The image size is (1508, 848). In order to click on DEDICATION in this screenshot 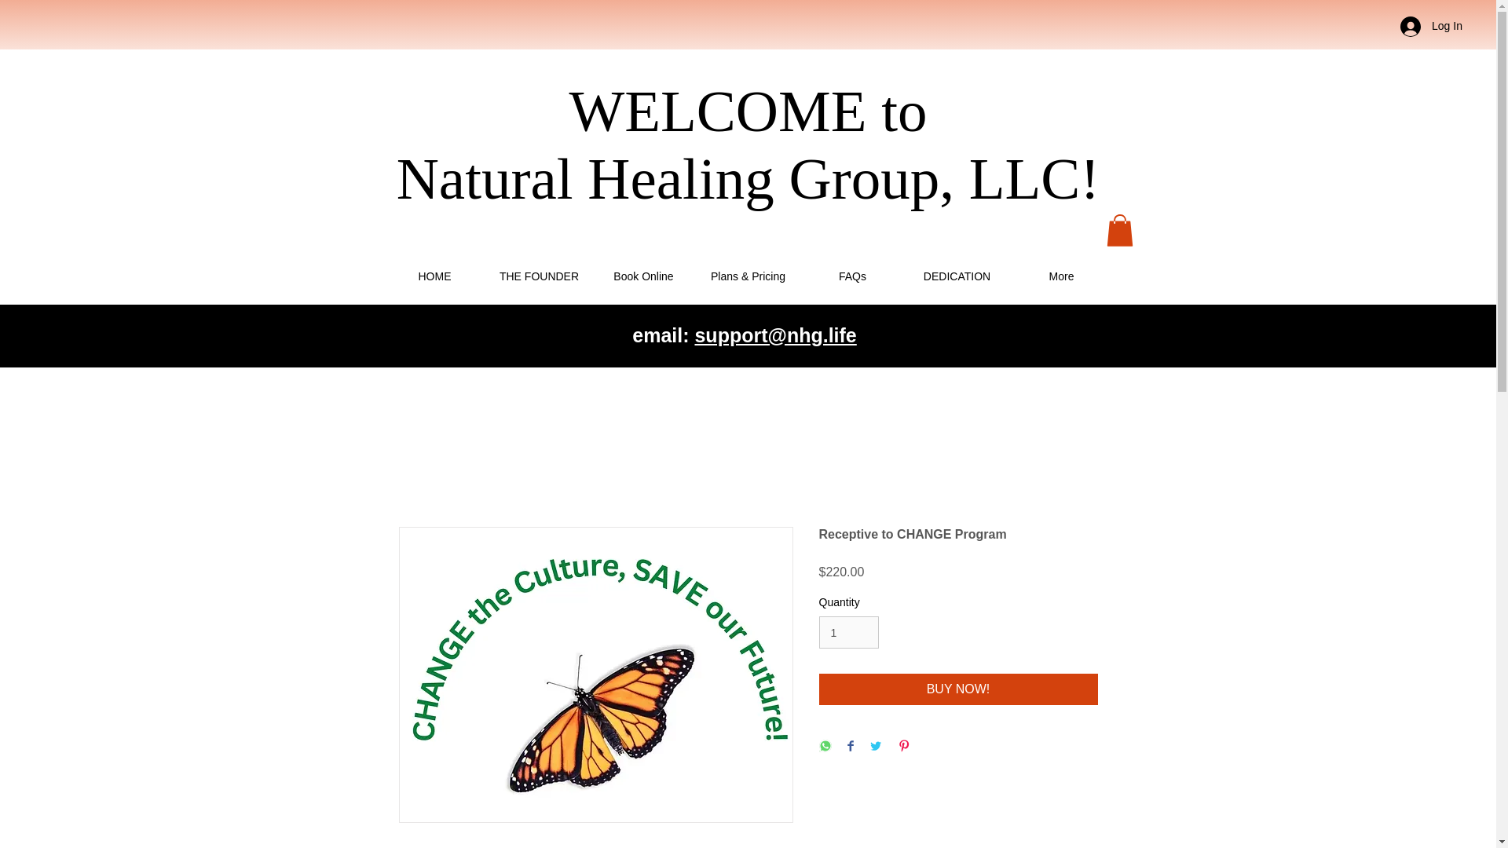, I will do `click(957, 276)`.